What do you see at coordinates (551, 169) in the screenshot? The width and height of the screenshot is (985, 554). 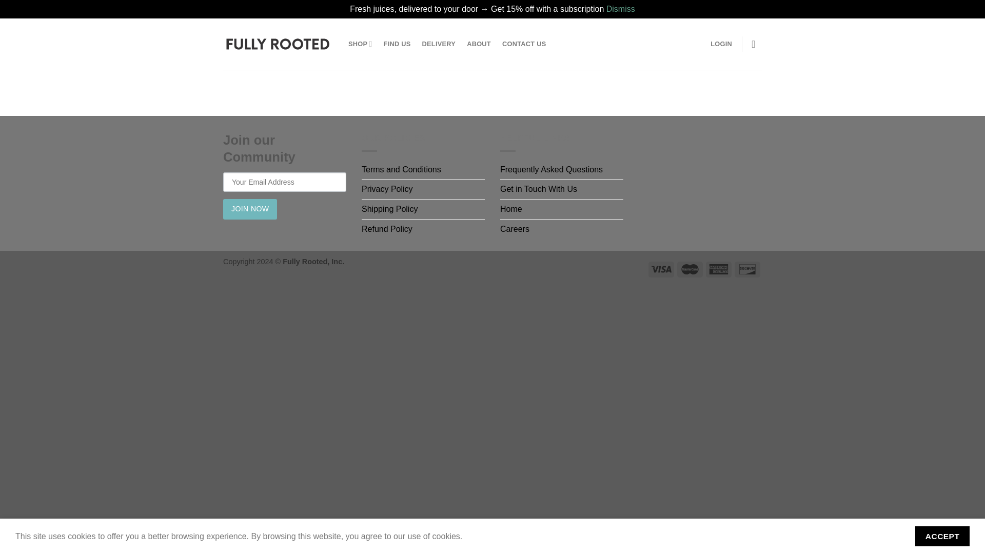 I see `Frequently Asked Questions` at bounding box center [551, 169].